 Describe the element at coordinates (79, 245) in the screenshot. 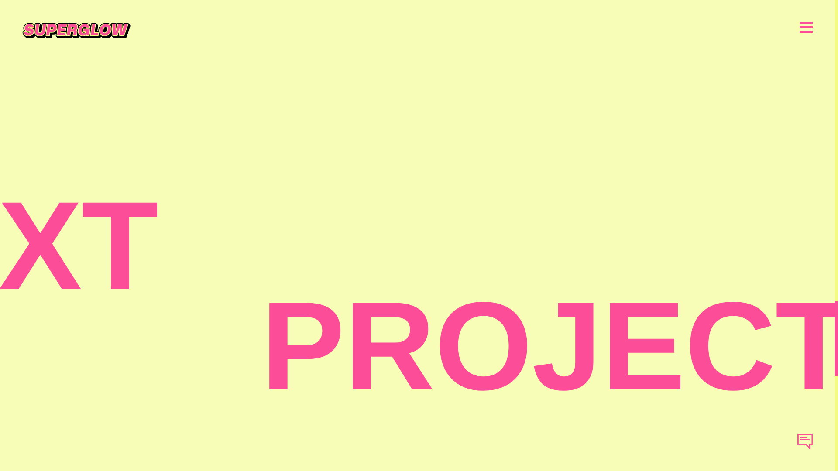

I see `NEXT` at that location.